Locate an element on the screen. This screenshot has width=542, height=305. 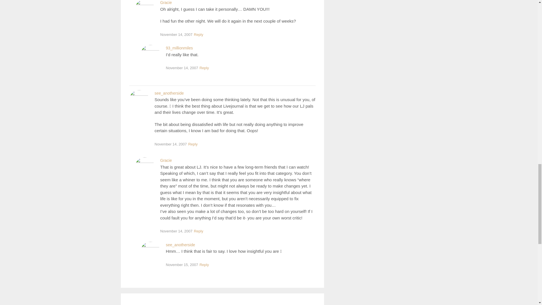
Reply is located at coordinates (198, 231).